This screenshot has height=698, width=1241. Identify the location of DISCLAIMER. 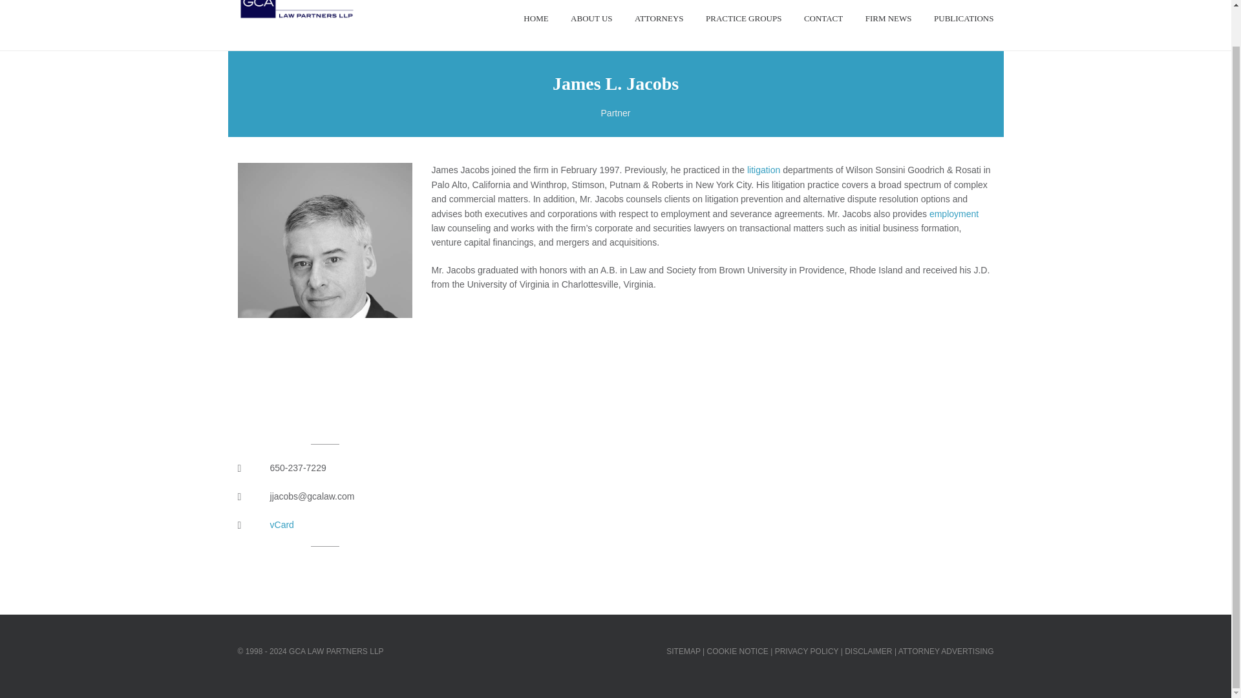
(869, 651).